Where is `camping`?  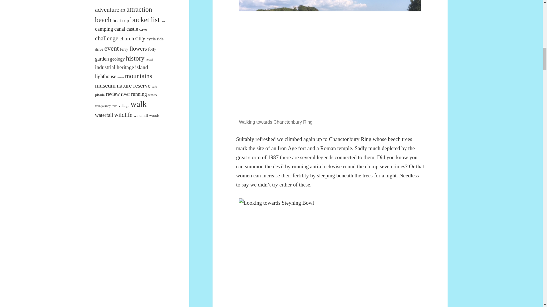
camping is located at coordinates (104, 29).